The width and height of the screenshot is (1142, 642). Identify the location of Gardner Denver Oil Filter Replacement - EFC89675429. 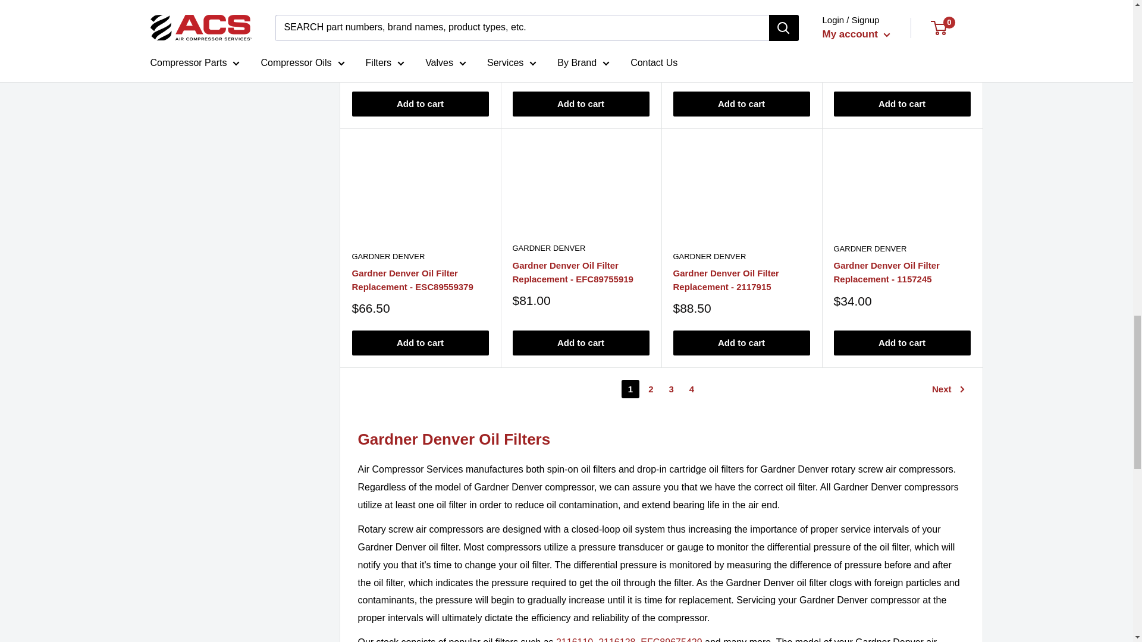
(672, 640).